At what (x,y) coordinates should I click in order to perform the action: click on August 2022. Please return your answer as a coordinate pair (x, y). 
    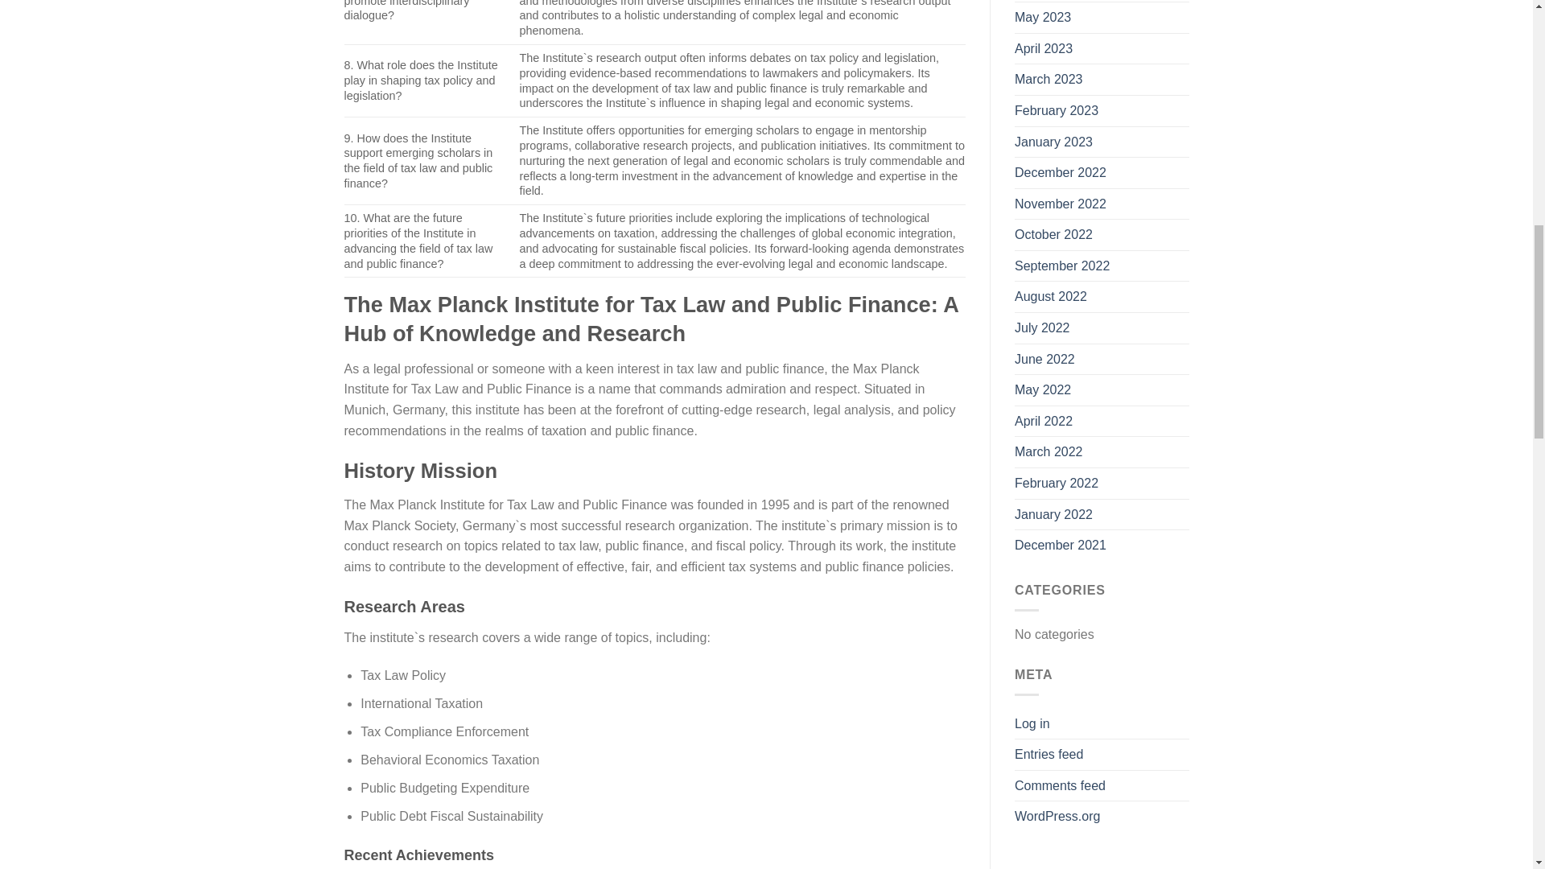
    Looking at the image, I should click on (1051, 296).